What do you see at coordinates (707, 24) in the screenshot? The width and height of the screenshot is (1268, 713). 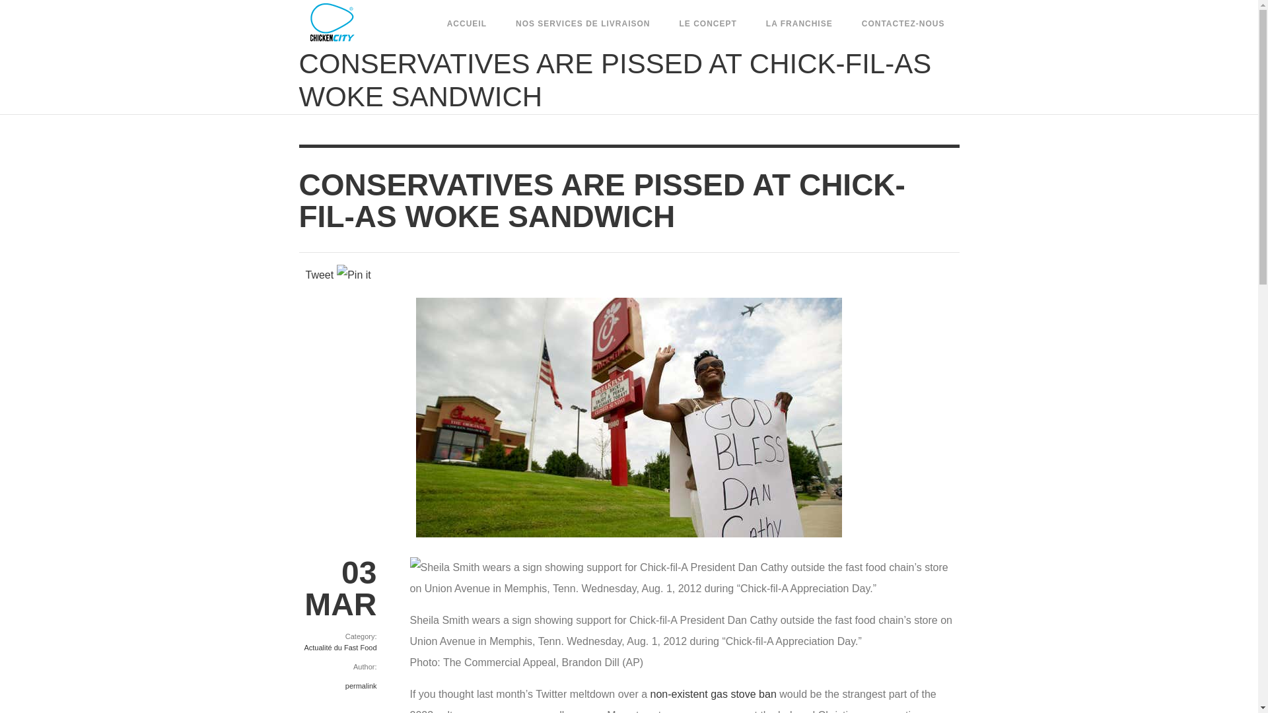 I see `LE CONCEPT` at bounding box center [707, 24].